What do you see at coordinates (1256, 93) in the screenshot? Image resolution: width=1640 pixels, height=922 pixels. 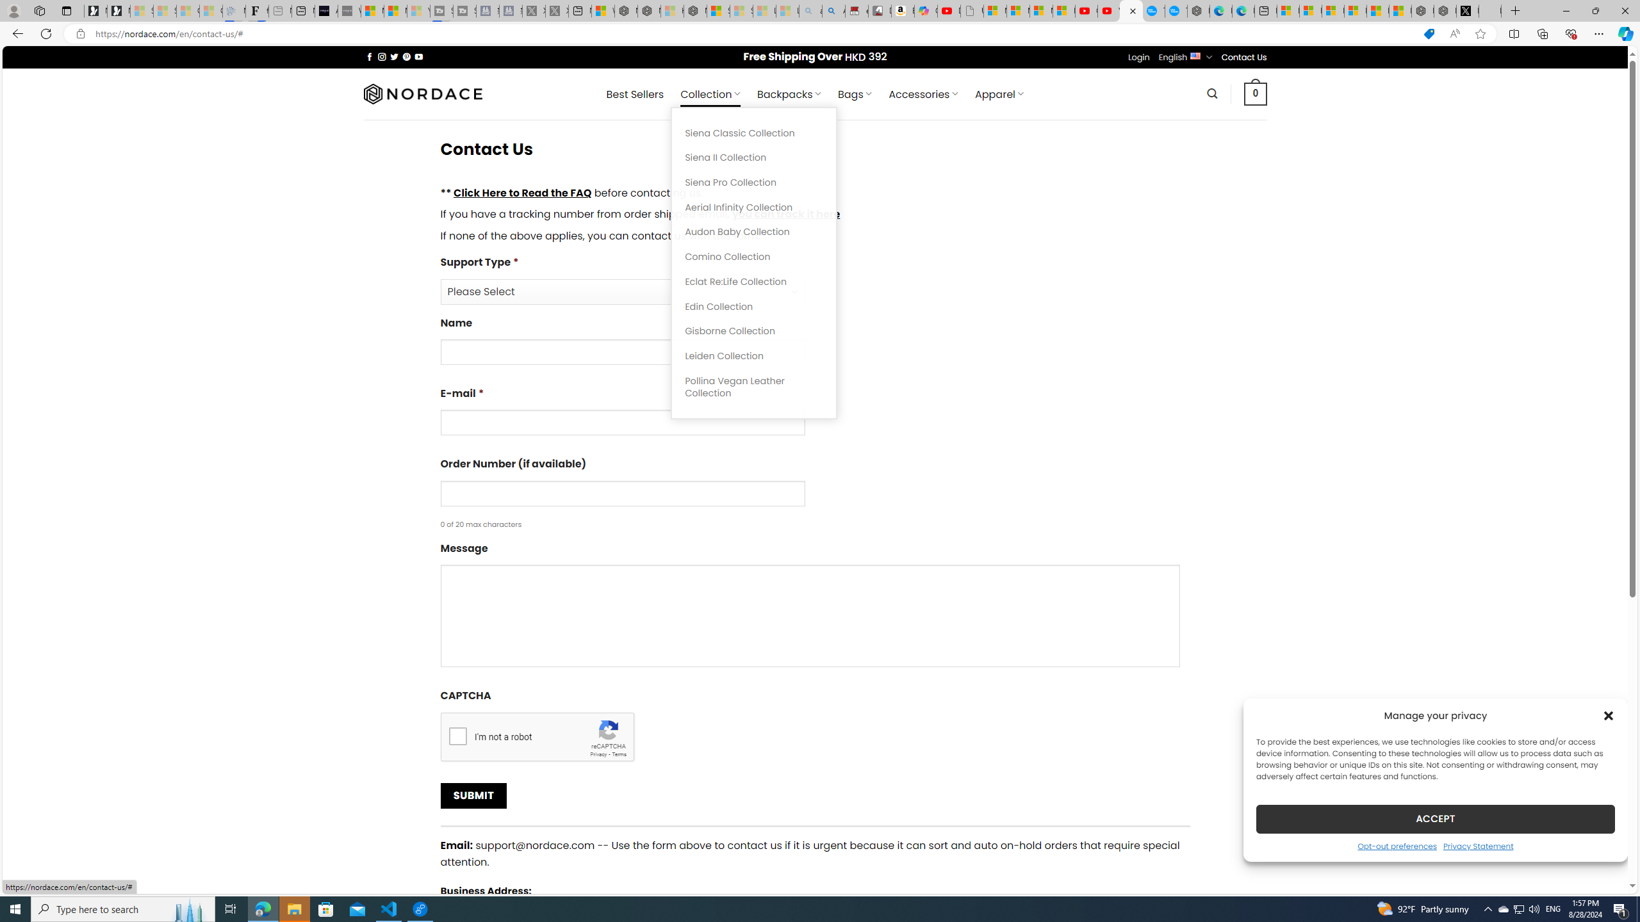 I see ` 0 ` at bounding box center [1256, 93].